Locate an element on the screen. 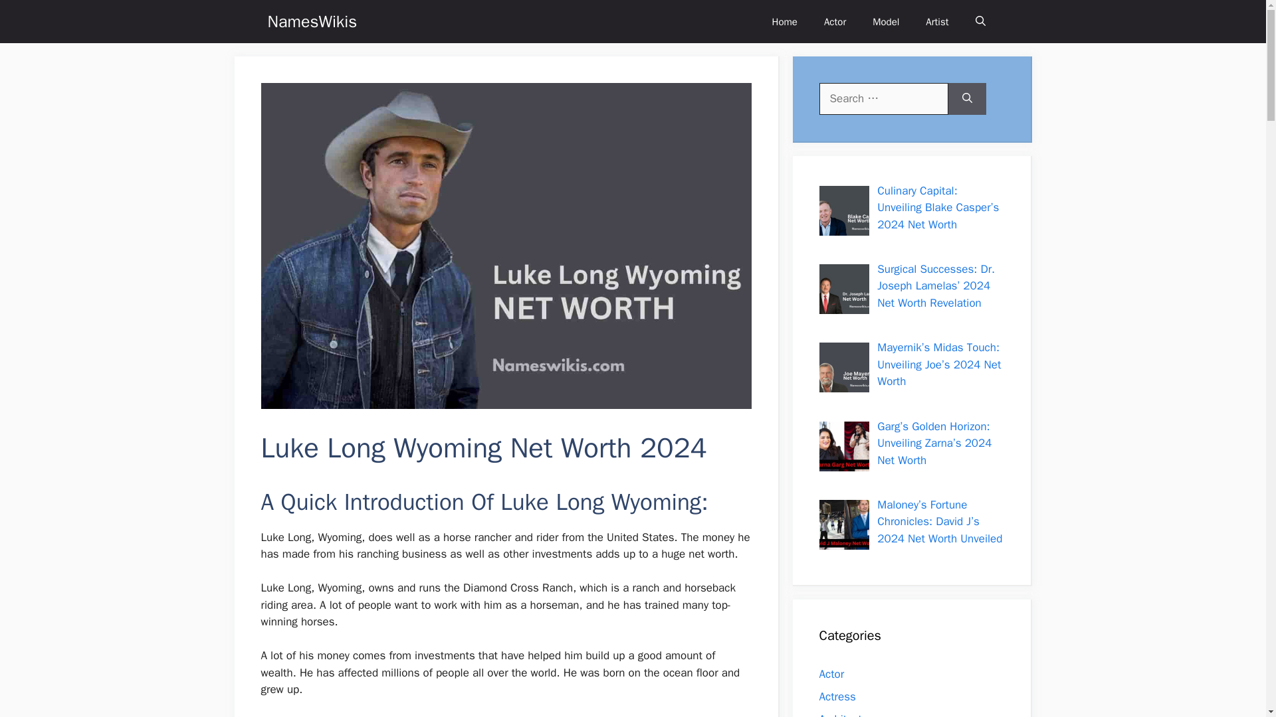 This screenshot has height=717, width=1276. Architect is located at coordinates (840, 714).